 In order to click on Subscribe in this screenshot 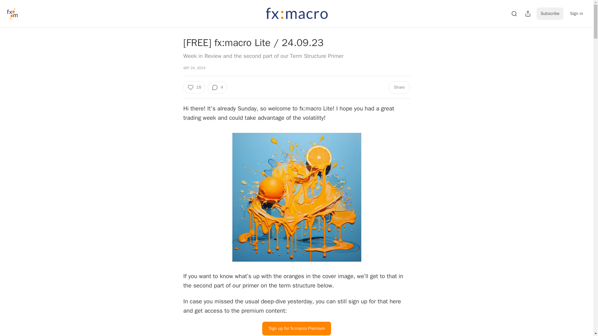, I will do `click(550, 13)`.